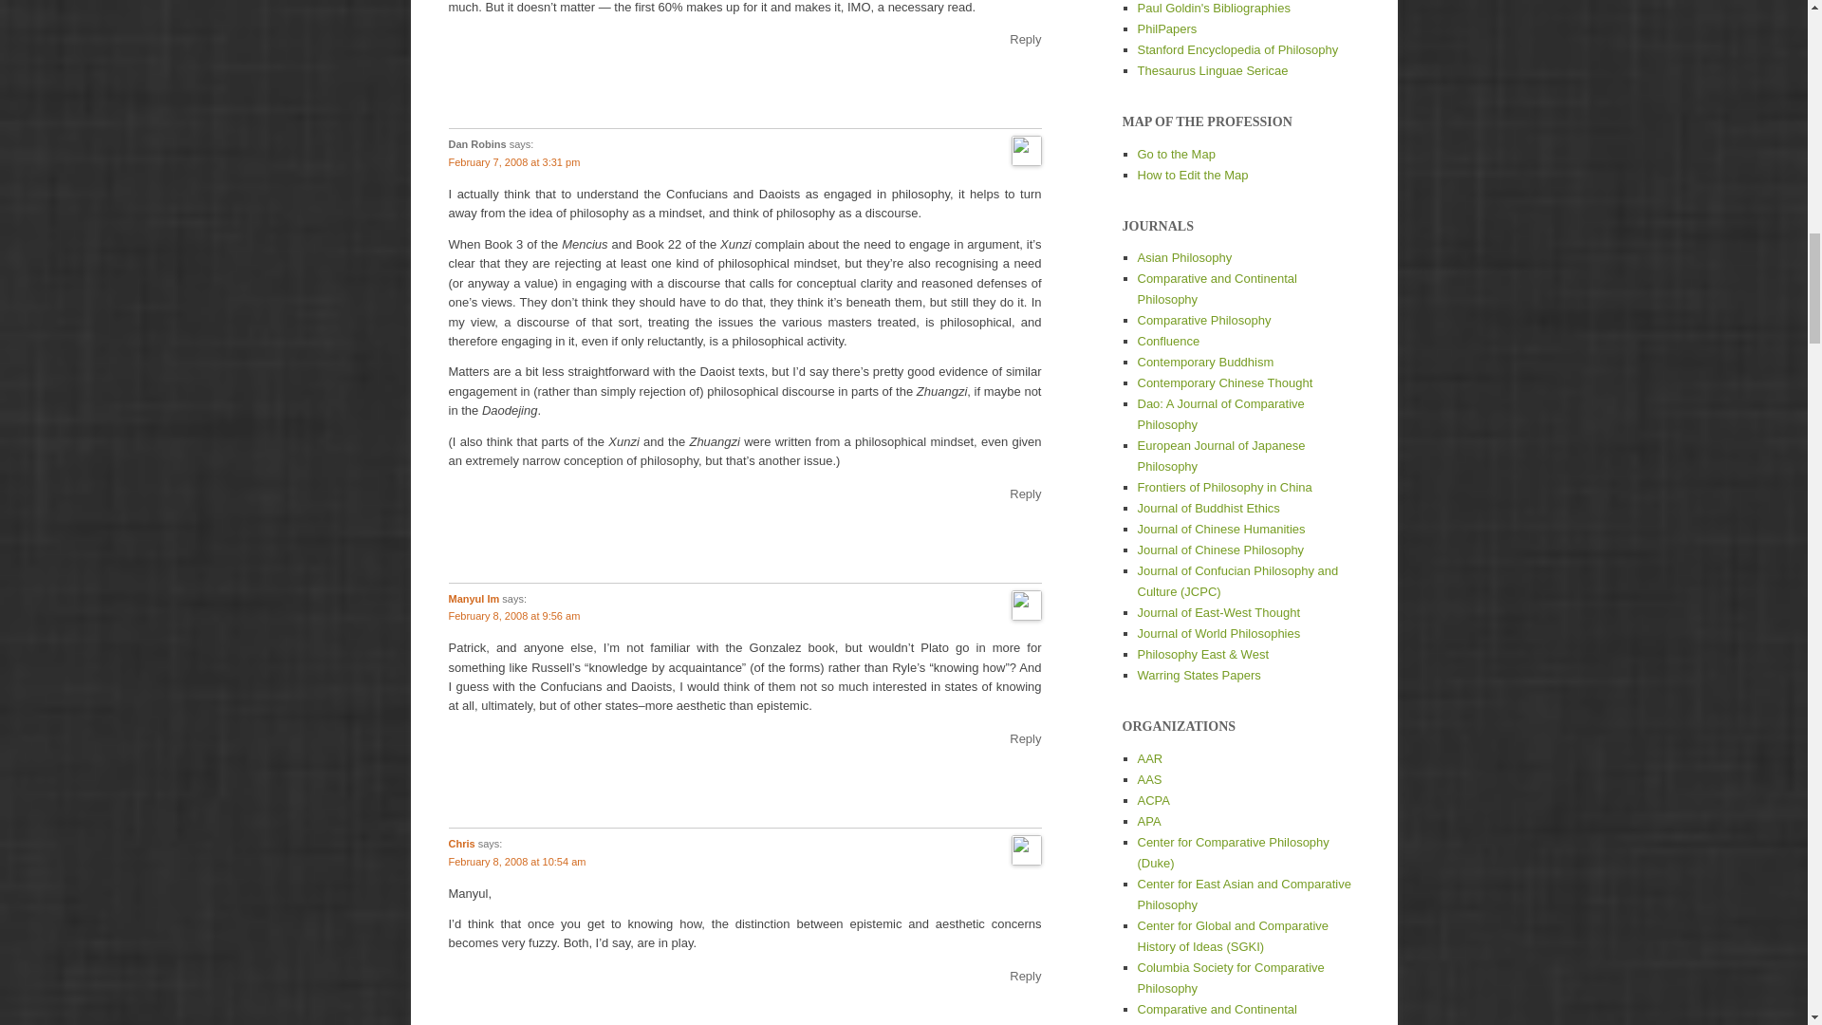  What do you see at coordinates (1025, 494) in the screenshot?
I see `Reply` at bounding box center [1025, 494].